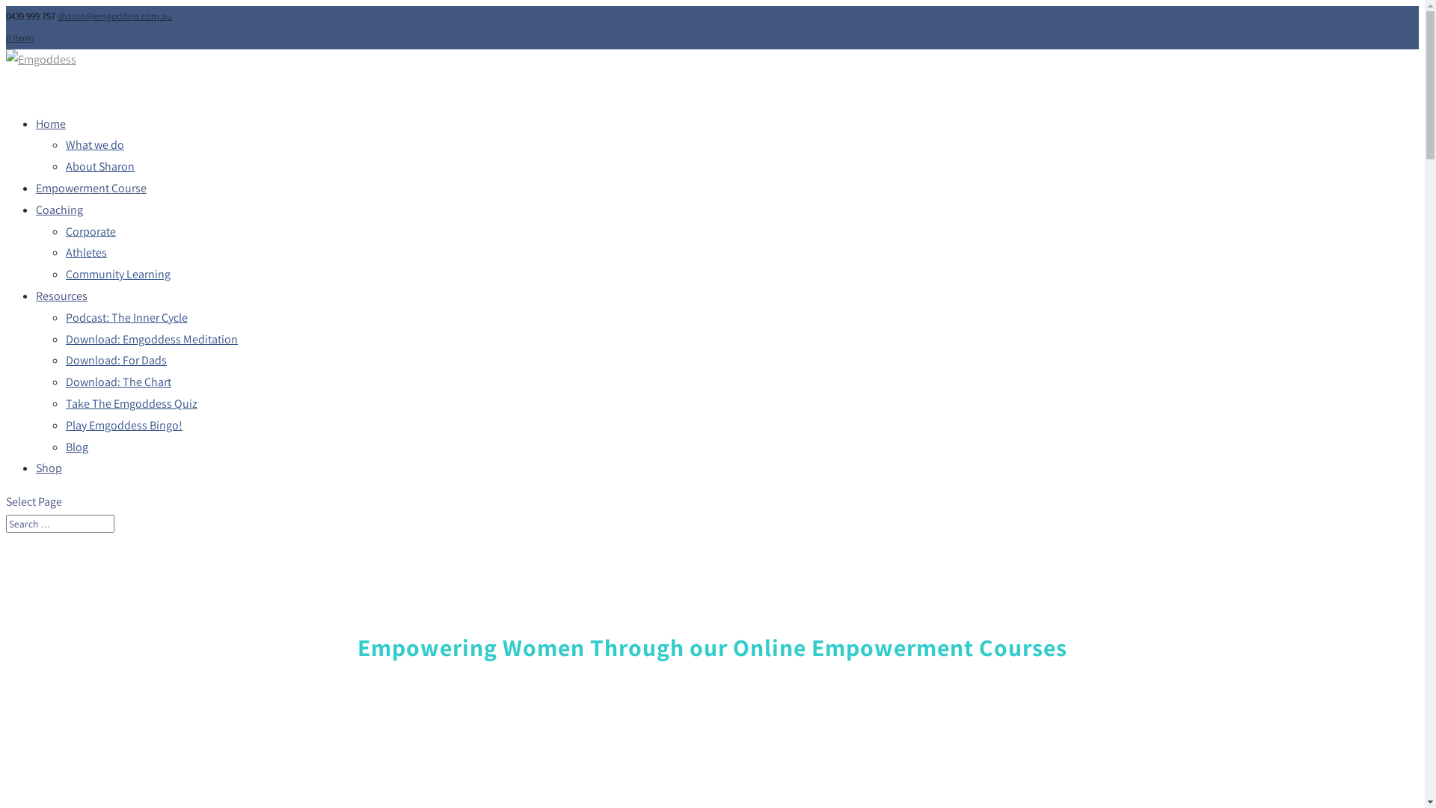 This screenshot has width=1436, height=808. I want to click on Empowerment Course, so click(91, 193).